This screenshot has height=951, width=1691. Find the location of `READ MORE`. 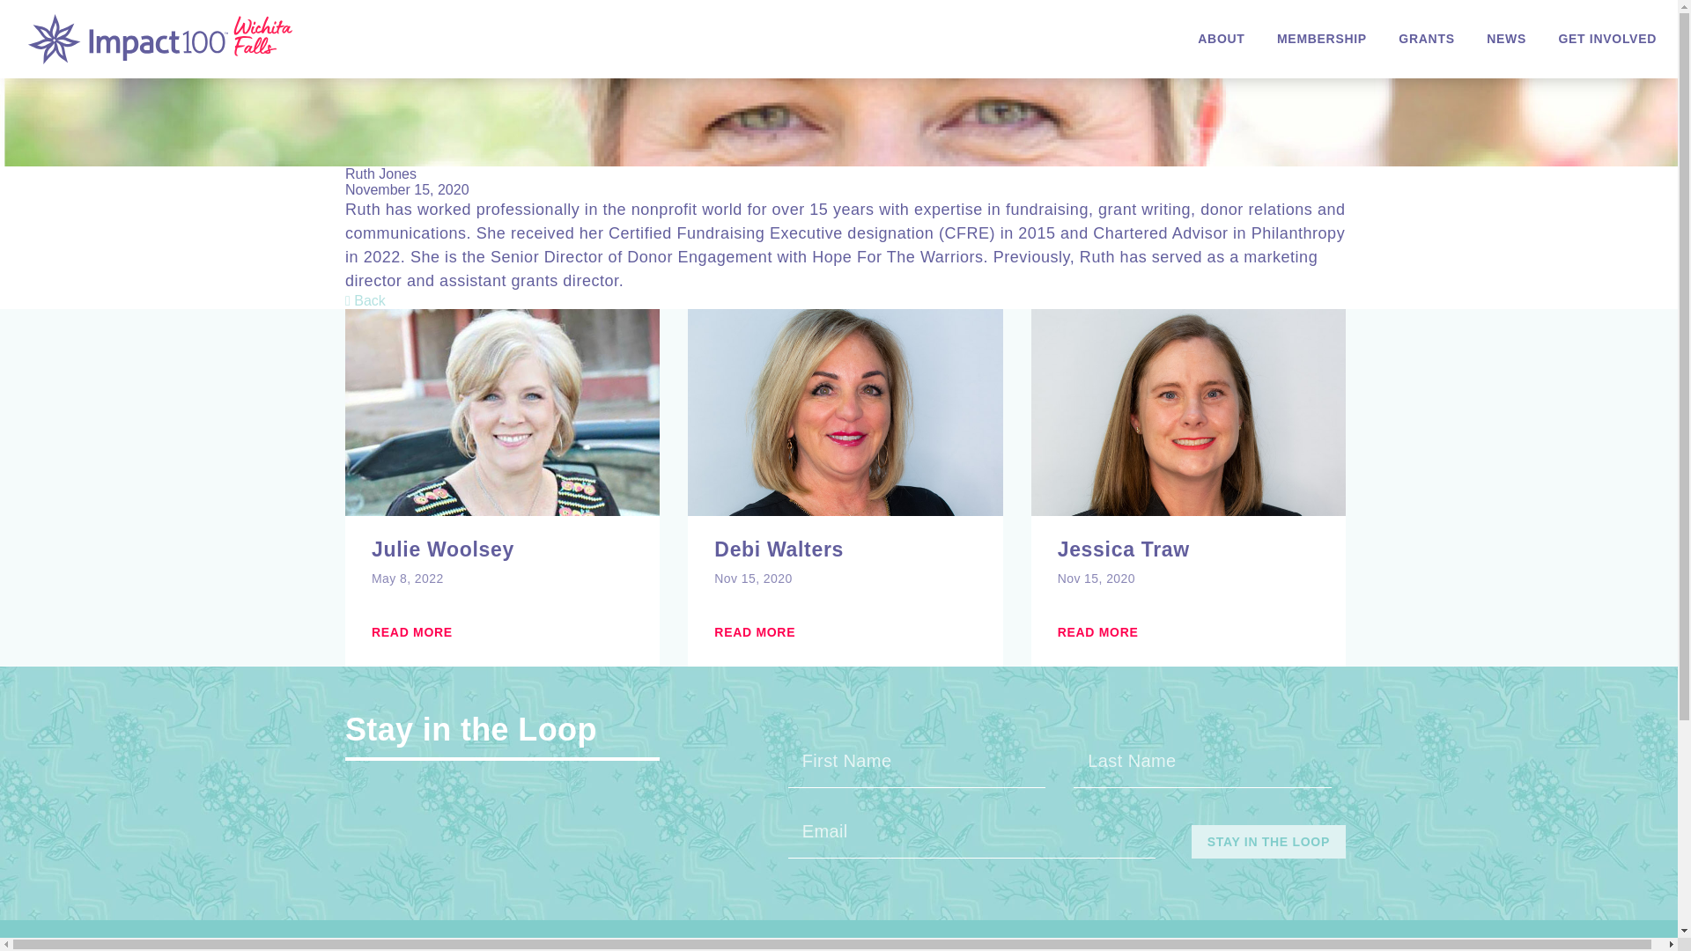

READ MORE is located at coordinates (1097, 631).